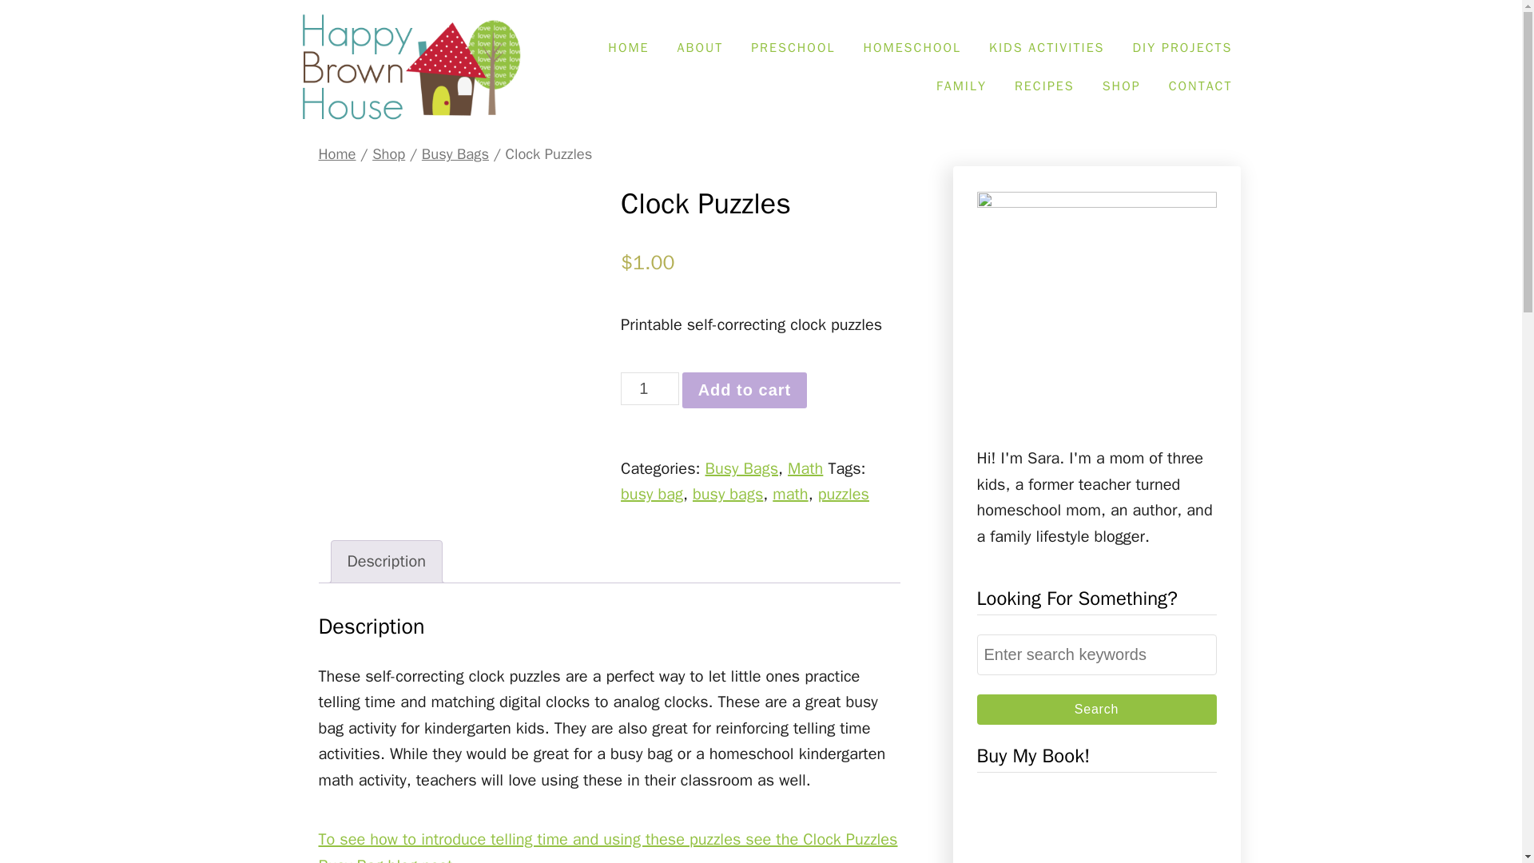  What do you see at coordinates (912, 48) in the screenshot?
I see `HOMESCHOOL` at bounding box center [912, 48].